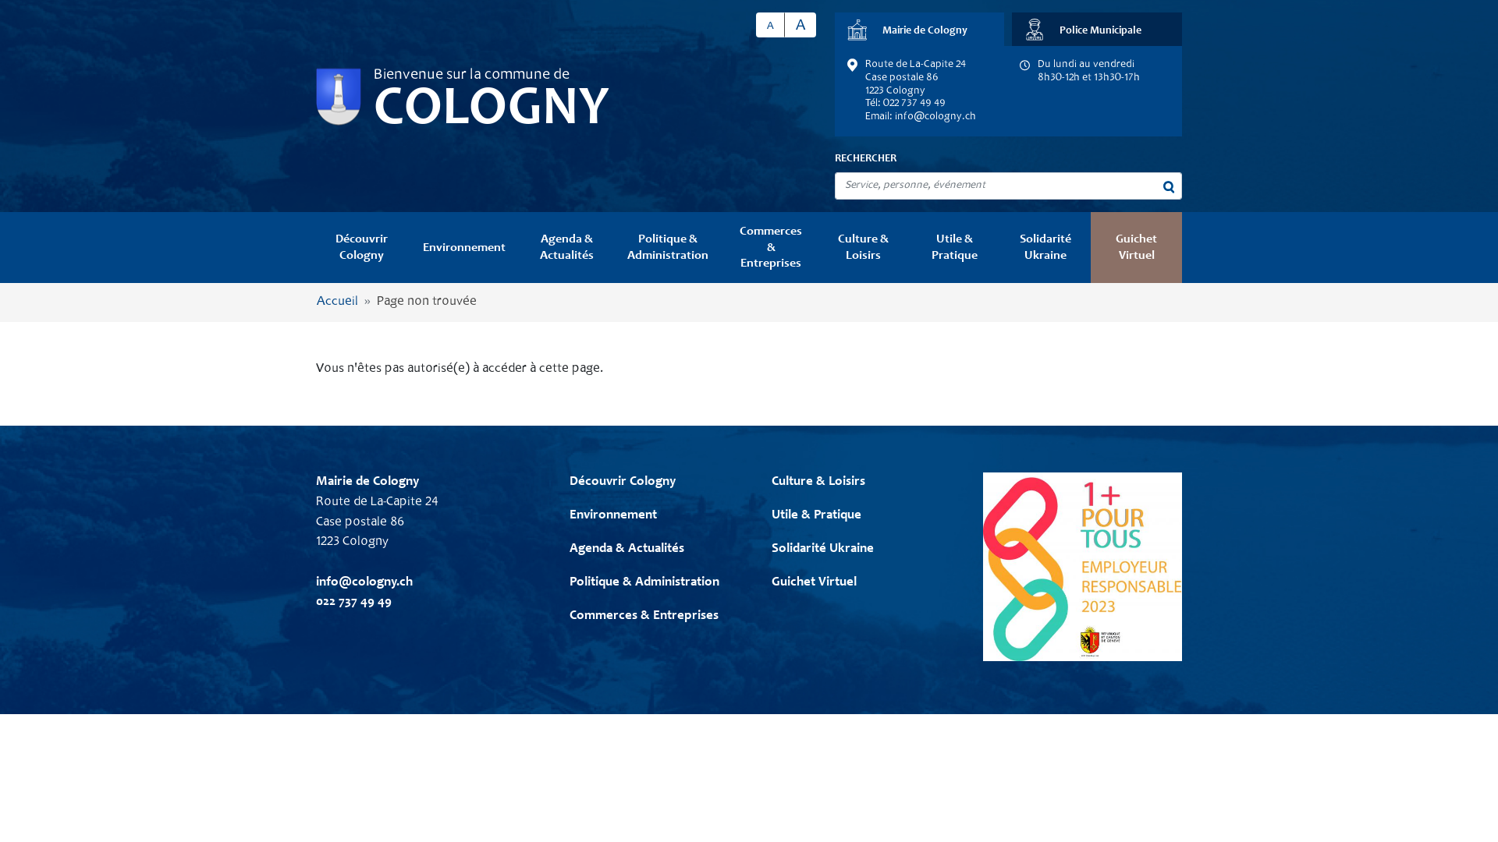 The image size is (1498, 842). Describe the element at coordinates (354, 602) in the screenshot. I see `022 737 49 49` at that location.